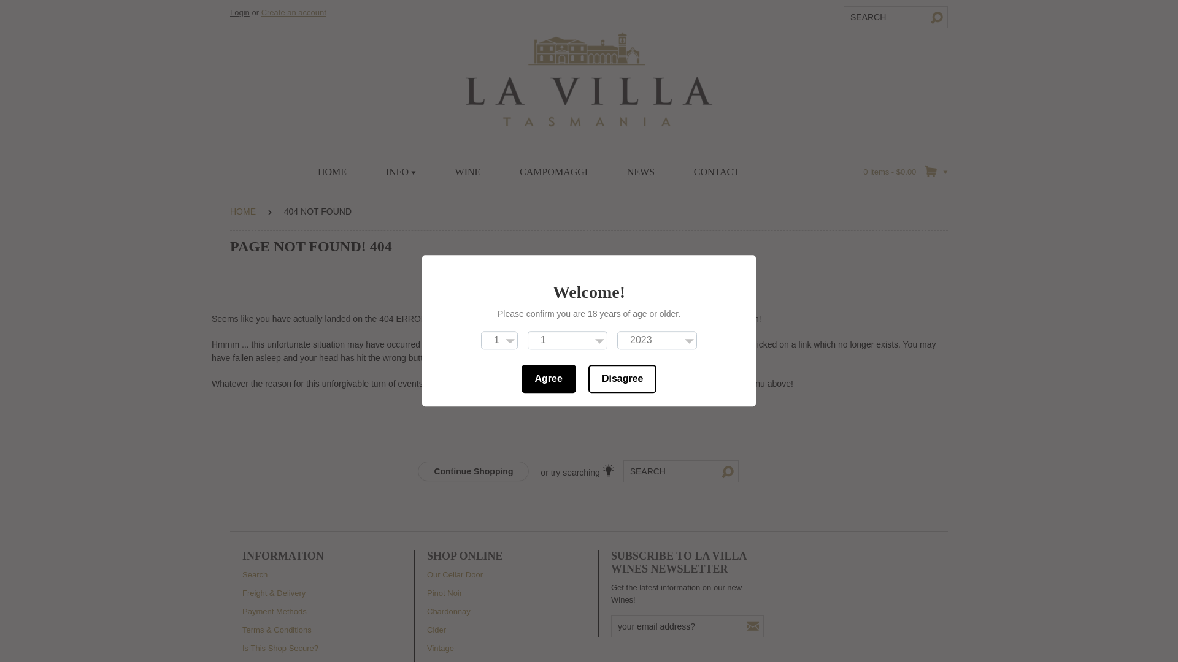 This screenshot has height=662, width=1178. What do you see at coordinates (441, 649) in the screenshot?
I see `Vintage` at bounding box center [441, 649].